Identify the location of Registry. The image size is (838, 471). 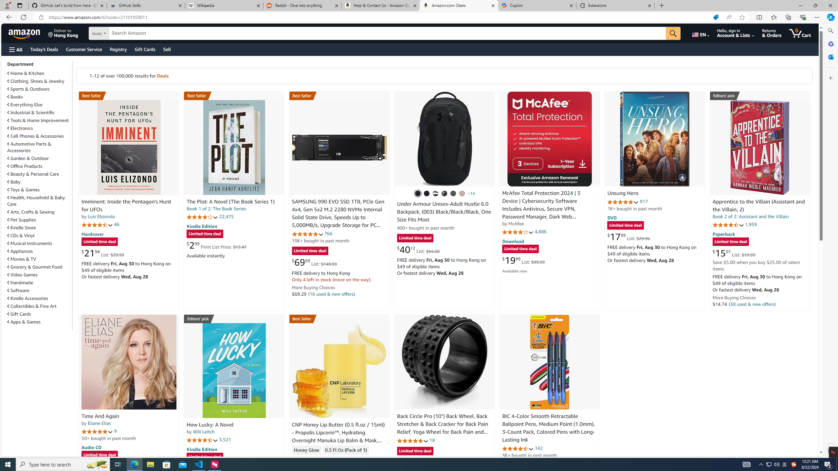
(118, 49).